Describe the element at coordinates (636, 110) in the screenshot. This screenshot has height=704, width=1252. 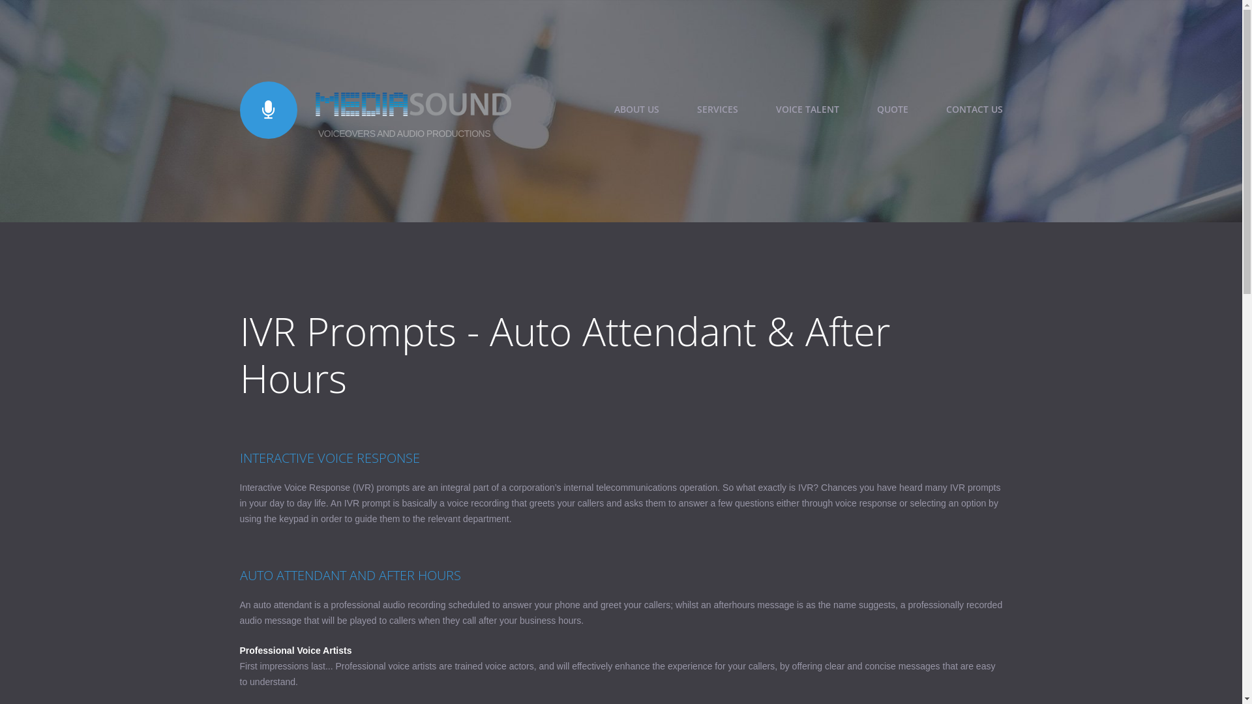
I see `ABOUT US` at that location.